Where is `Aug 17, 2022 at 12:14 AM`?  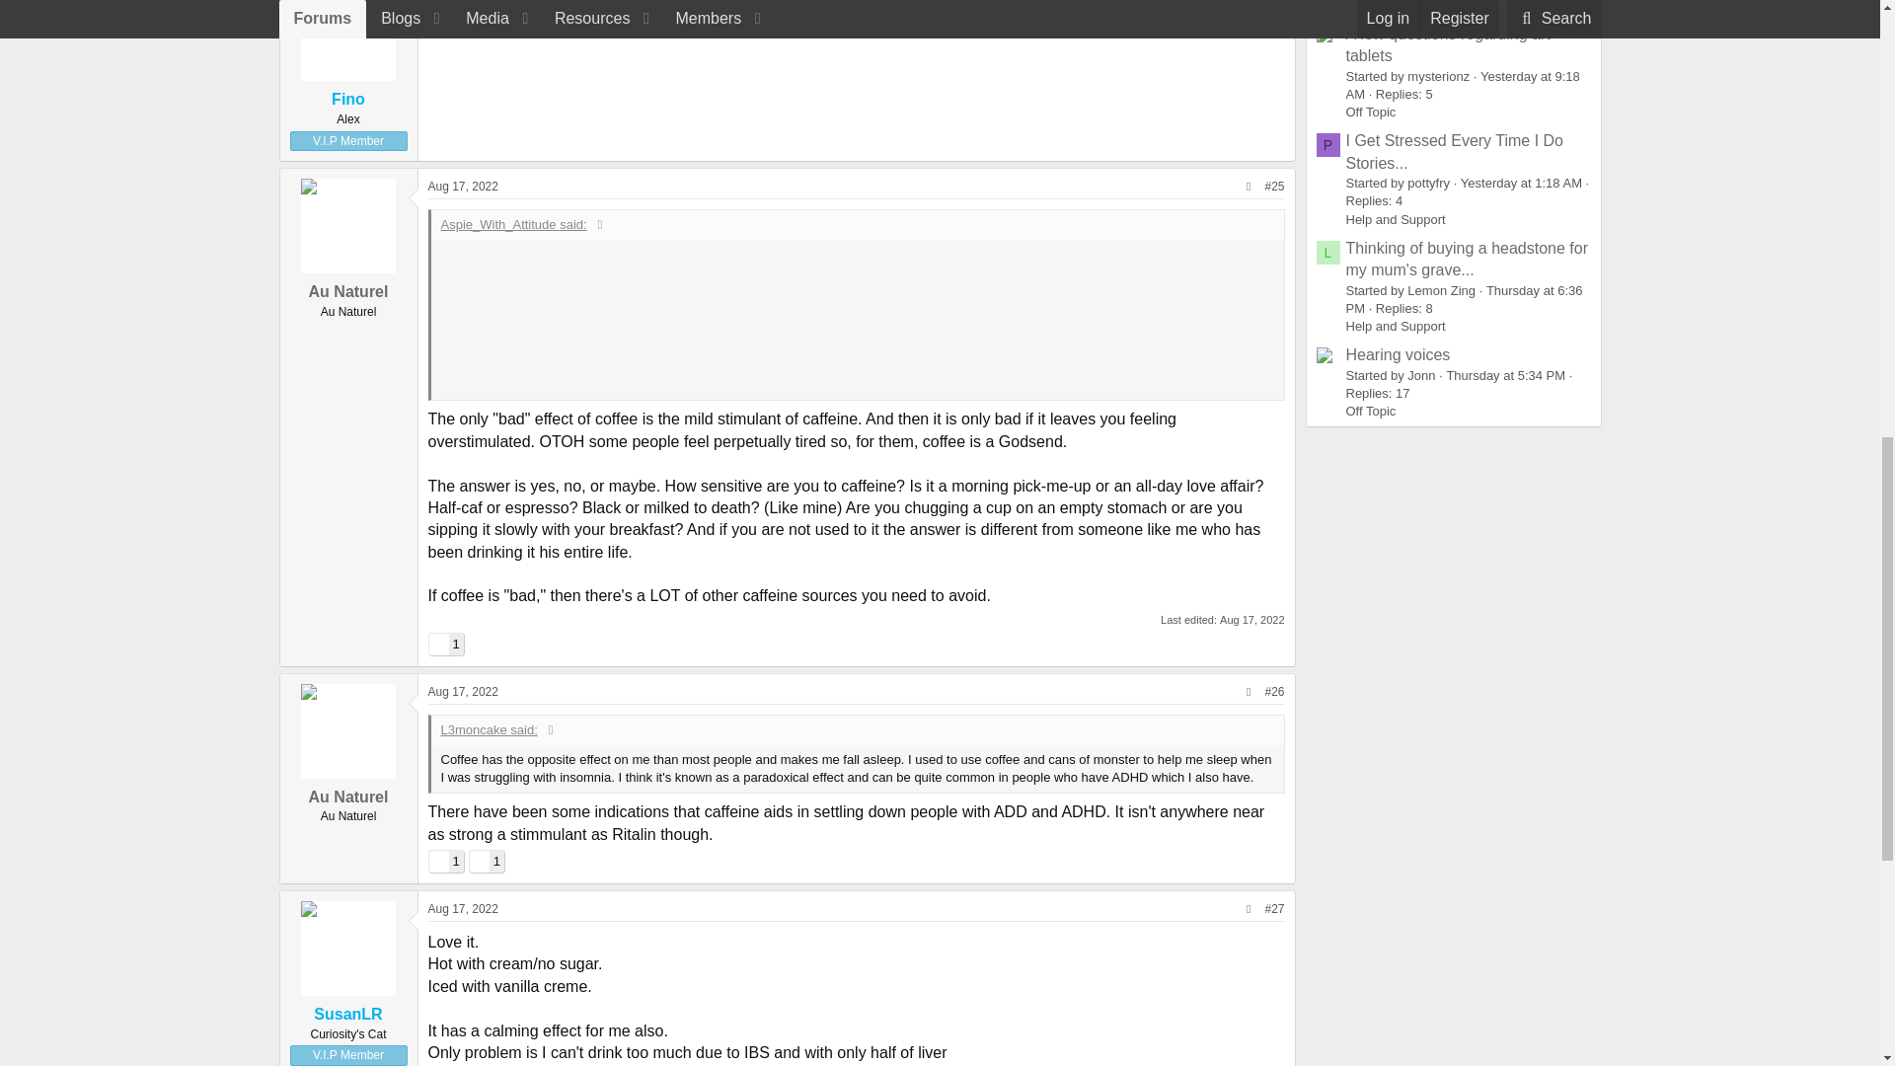
Aug 17, 2022 at 12:14 AM is located at coordinates (1251, 620).